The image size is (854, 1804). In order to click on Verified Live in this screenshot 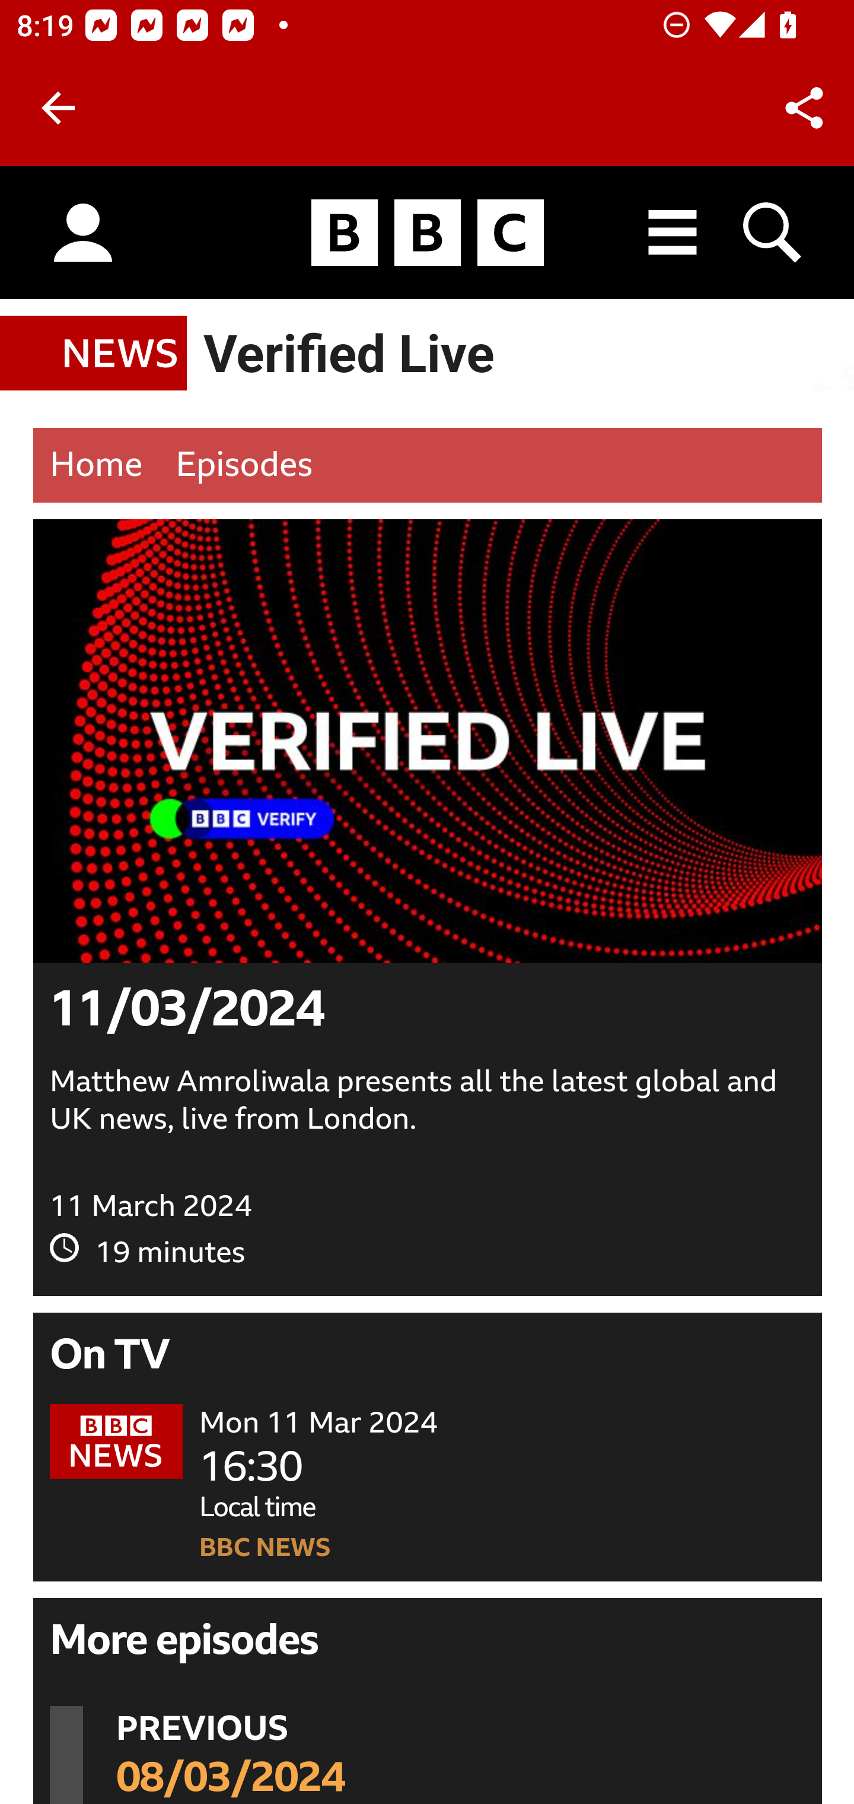, I will do `click(349, 356)`.